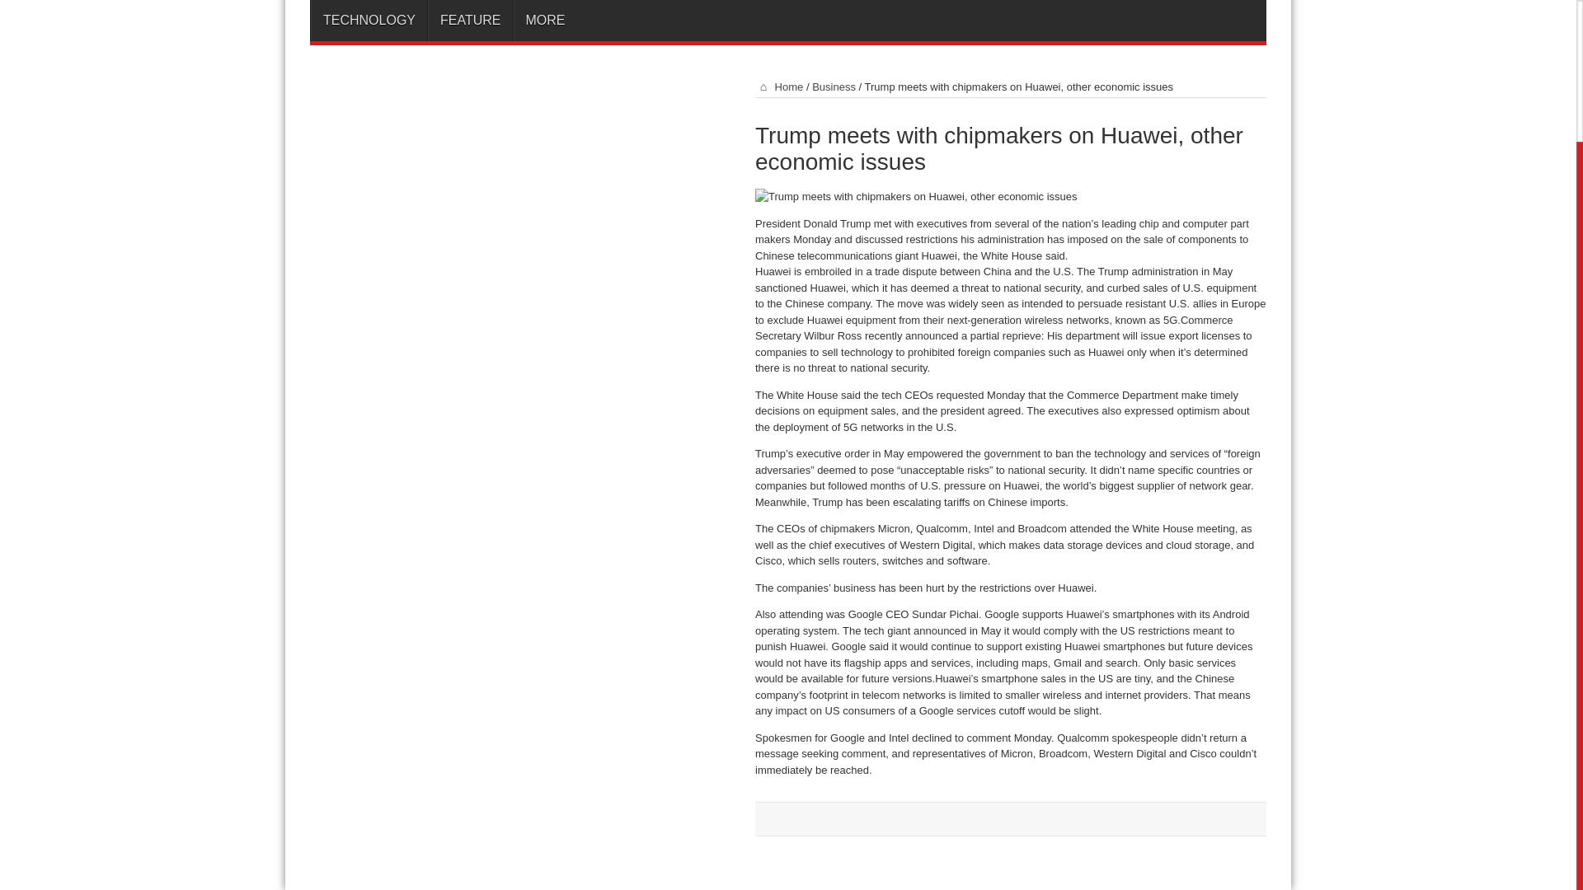  I want to click on MORE, so click(544, 20).